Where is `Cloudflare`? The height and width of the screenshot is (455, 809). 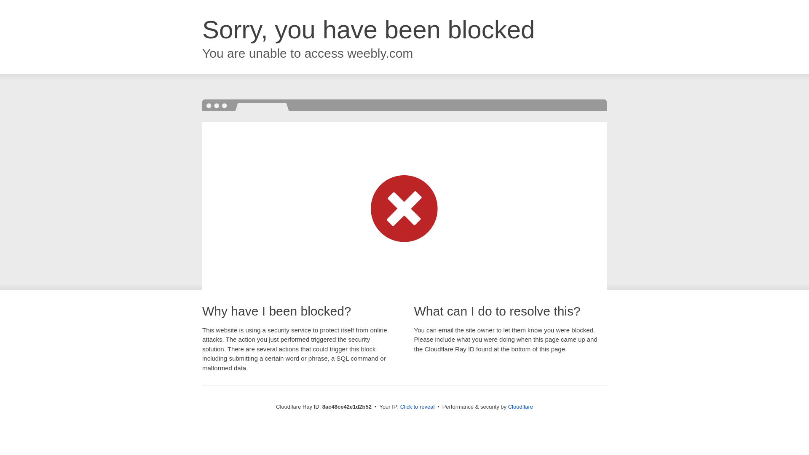 Cloudflare is located at coordinates (520, 407).